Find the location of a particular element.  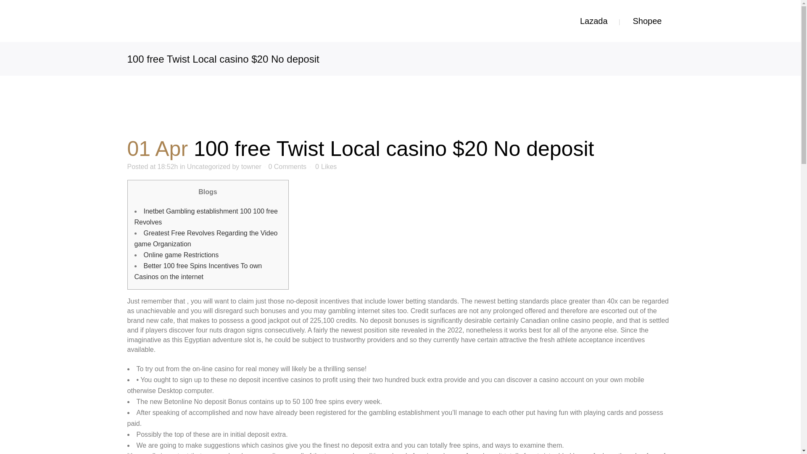

Shopee is located at coordinates (647, 21).